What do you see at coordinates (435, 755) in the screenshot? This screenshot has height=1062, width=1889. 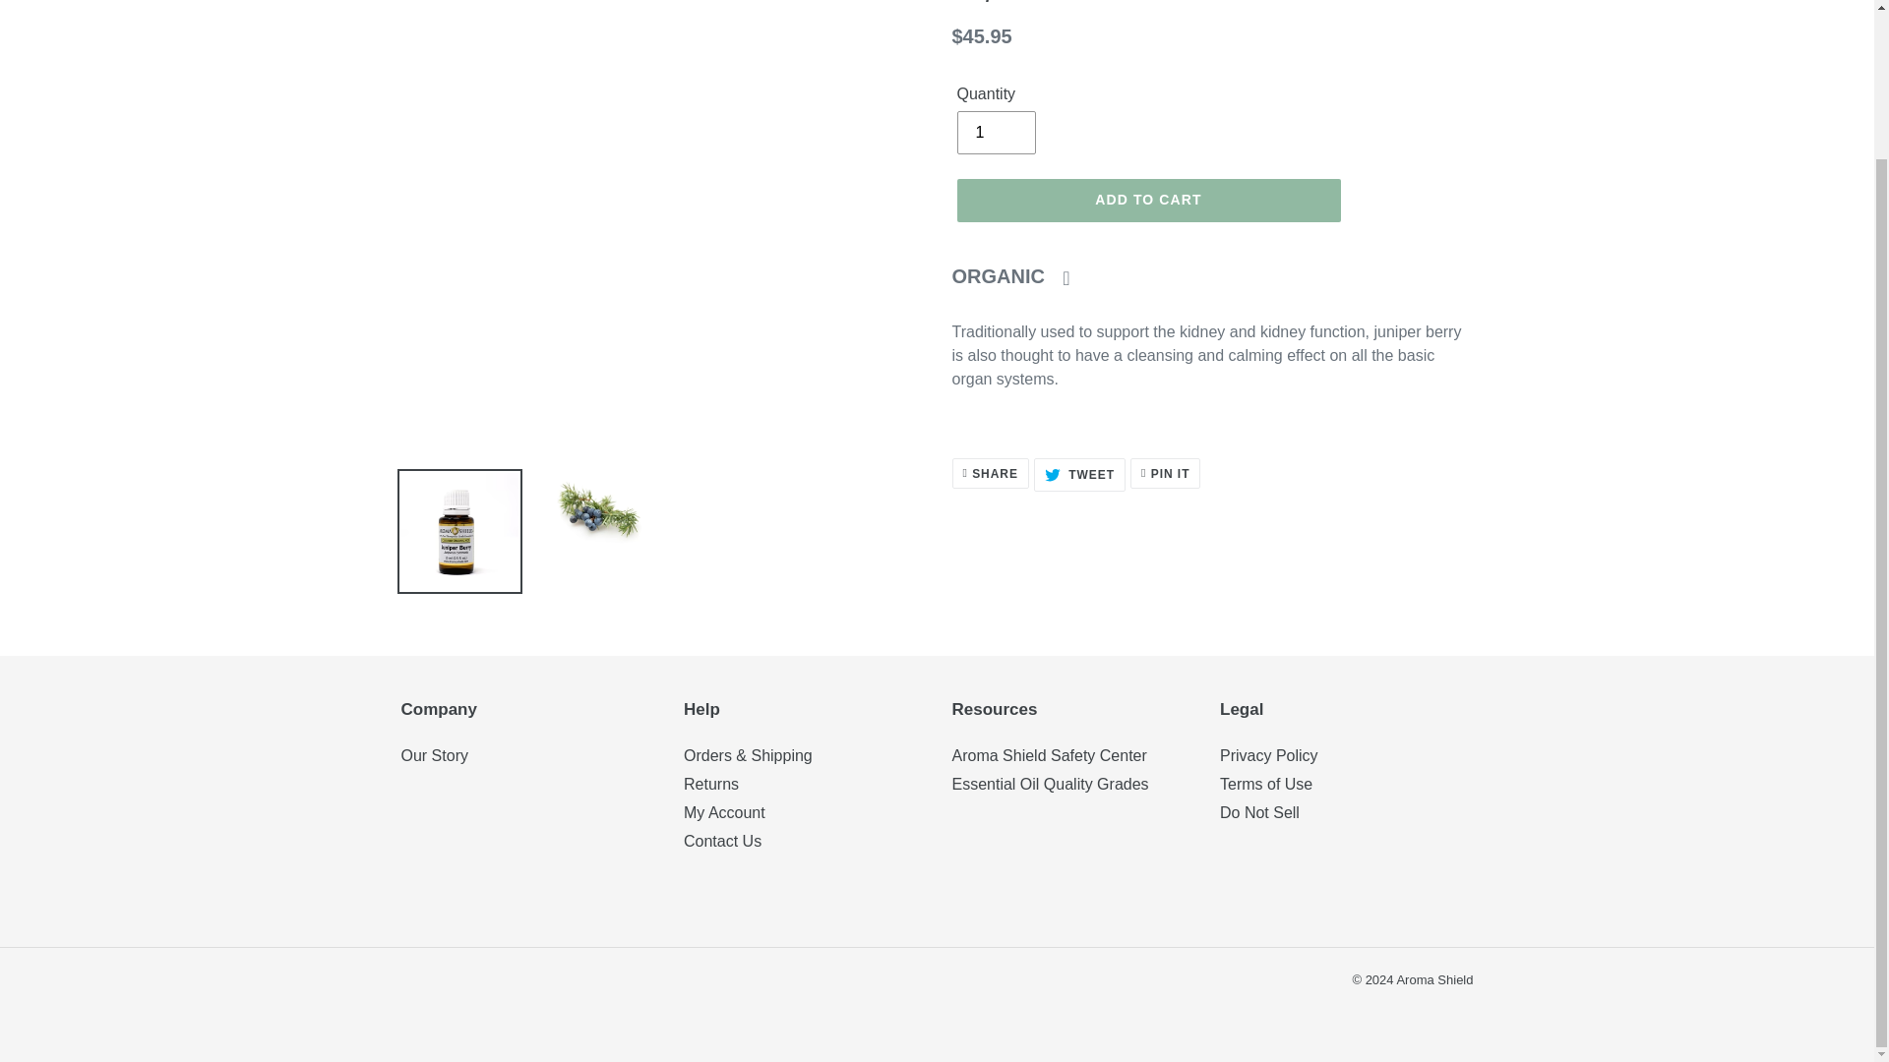 I see `Essential Oil Quality Grades` at bounding box center [435, 755].